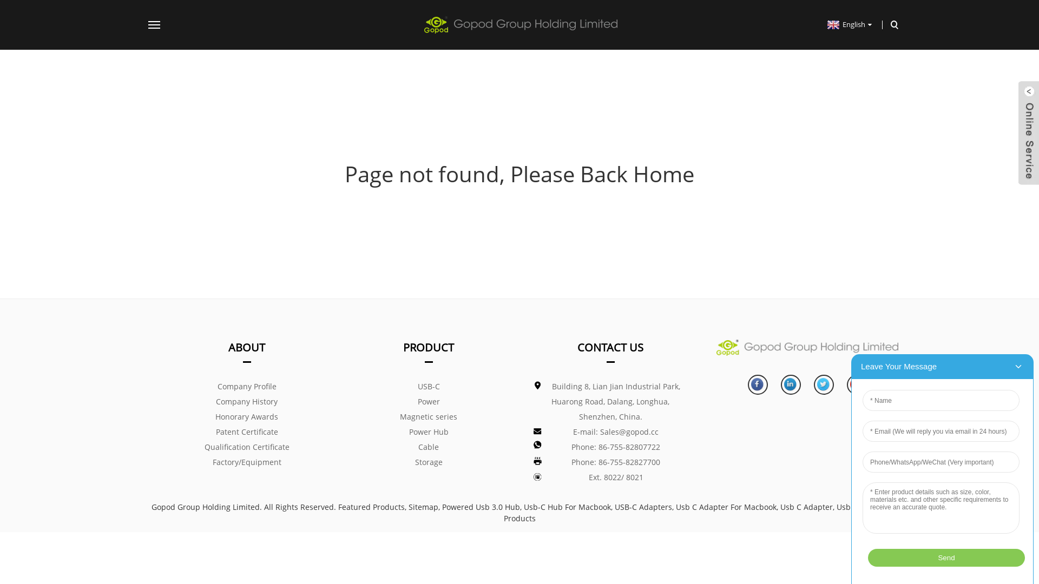 This screenshot has width=1039, height=584. I want to click on Qualification Certificate, so click(247, 447).